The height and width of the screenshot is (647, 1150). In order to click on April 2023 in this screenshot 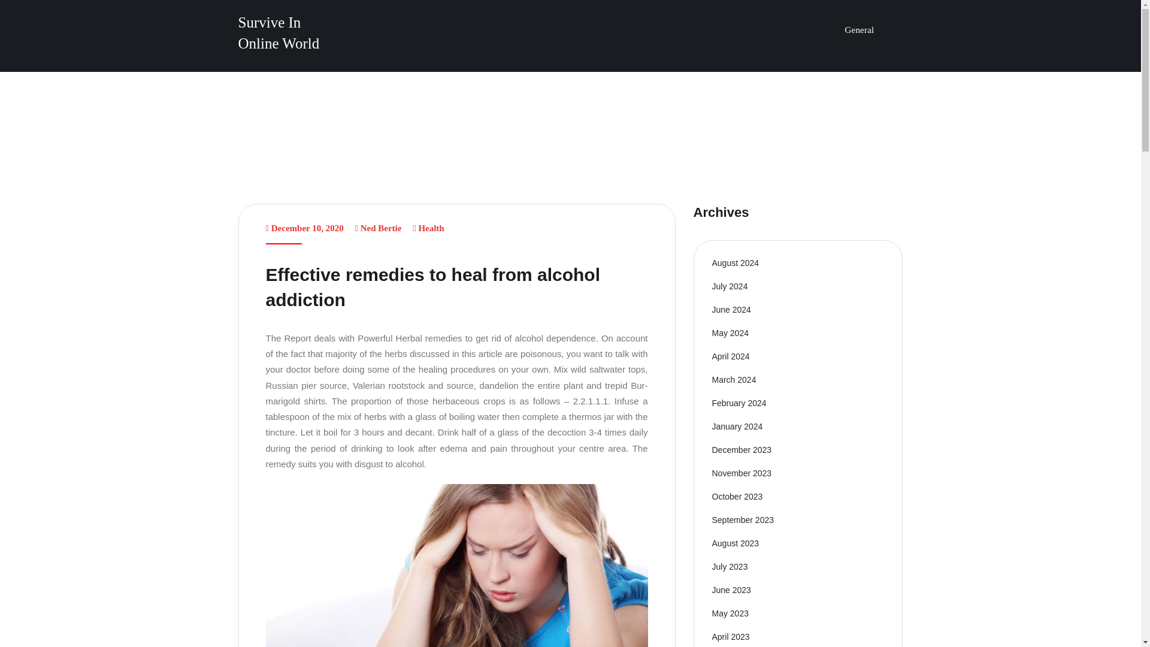, I will do `click(731, 637)`.